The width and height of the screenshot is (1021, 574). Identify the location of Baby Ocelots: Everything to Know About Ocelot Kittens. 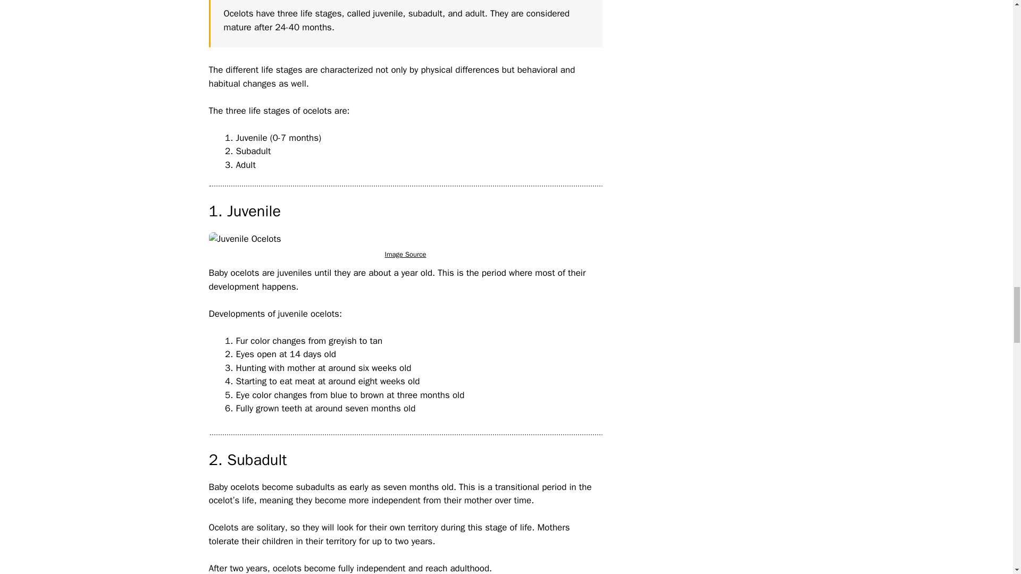
(245, 239).